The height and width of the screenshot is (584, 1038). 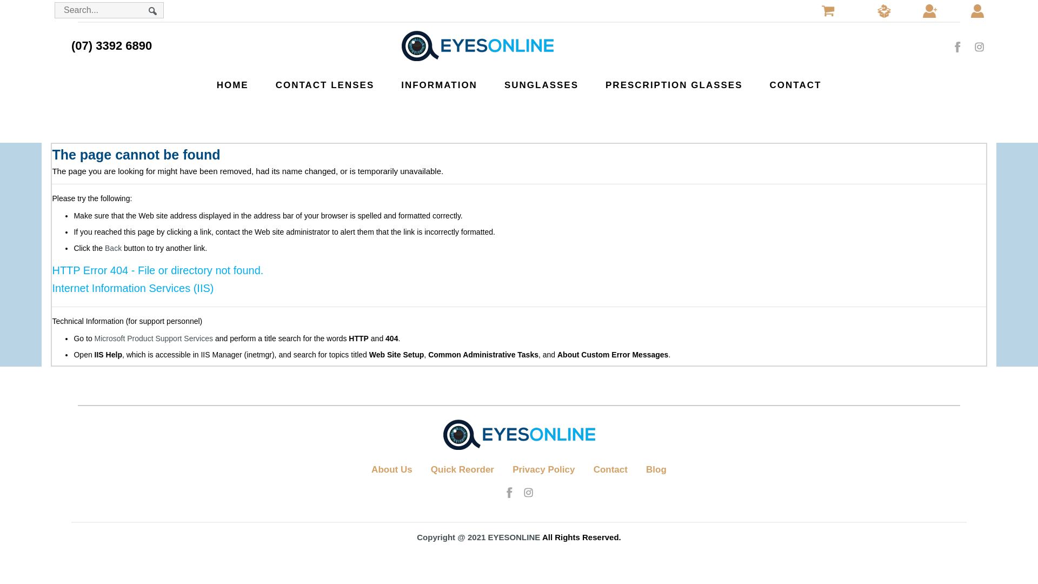 What do you see at coordinates (611, 469) in the screenshot?
I see `Contact` at bounding box center [611, 469].